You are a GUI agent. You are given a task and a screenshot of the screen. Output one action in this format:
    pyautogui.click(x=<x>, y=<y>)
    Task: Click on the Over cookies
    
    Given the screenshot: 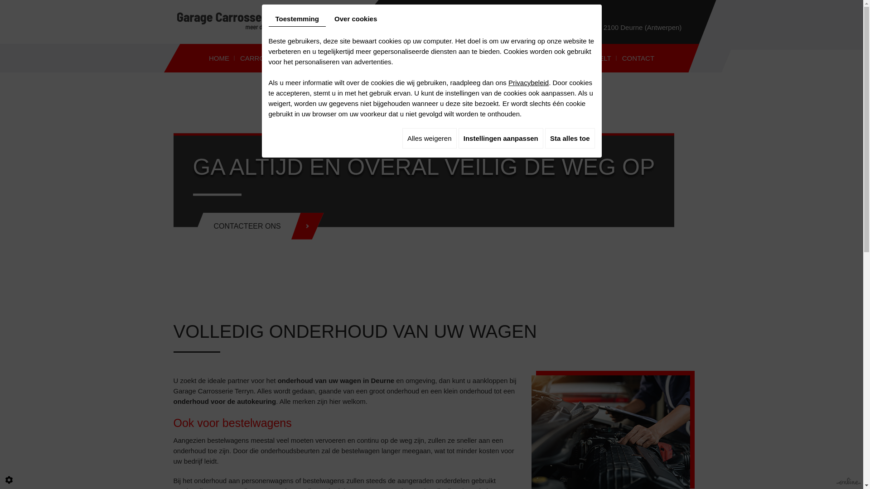 What is the action you would take?
    pyautogui.click(x=356, y=19)
    